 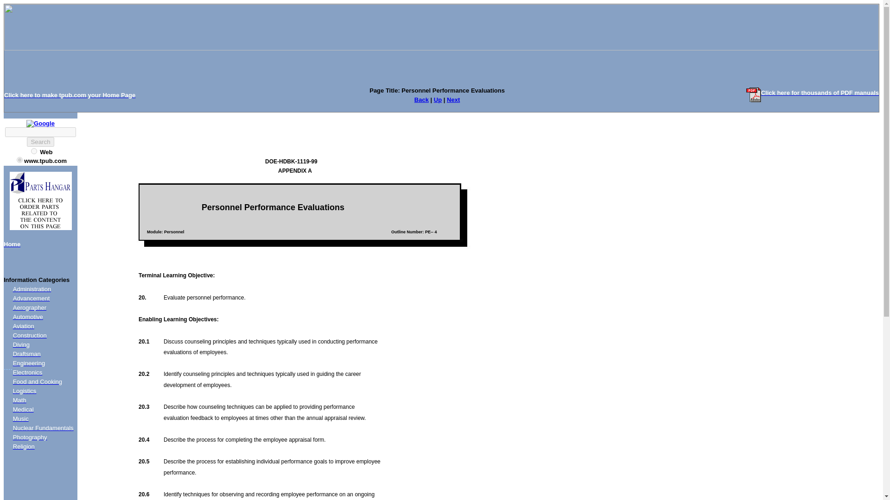 What do you see at coordinates (30, 437) in the screenshot?
I see `Photography` at bounding box center [30, 437].